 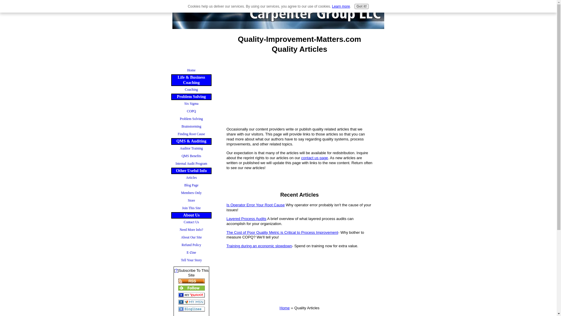 I want to click on Members Only, so click(x=191, y=193).